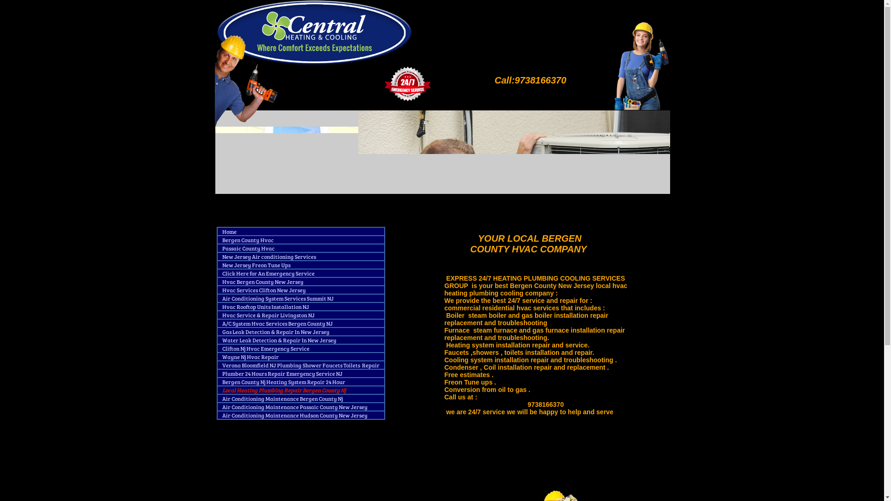 The image size is (891, 501). I want to click on Clifton Nj Hvac Emergency Service, so click(265, 351).